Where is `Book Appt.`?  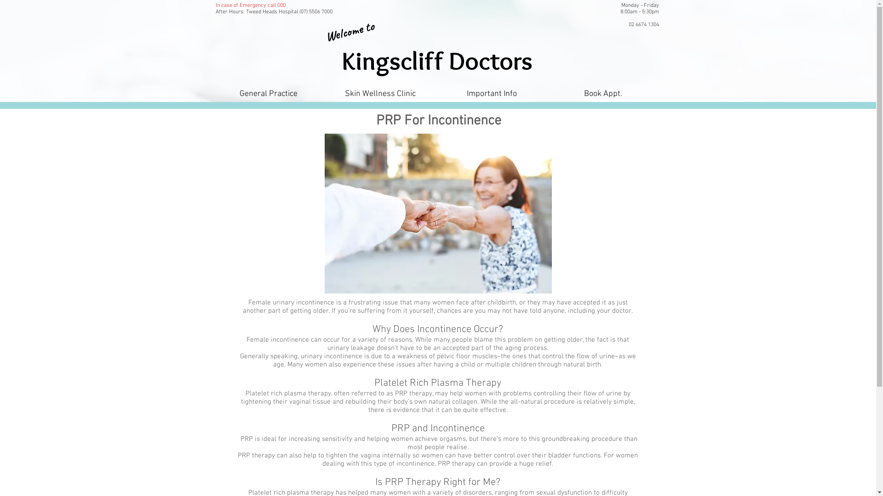
Book Appt. is located at coordinates (603, 94).